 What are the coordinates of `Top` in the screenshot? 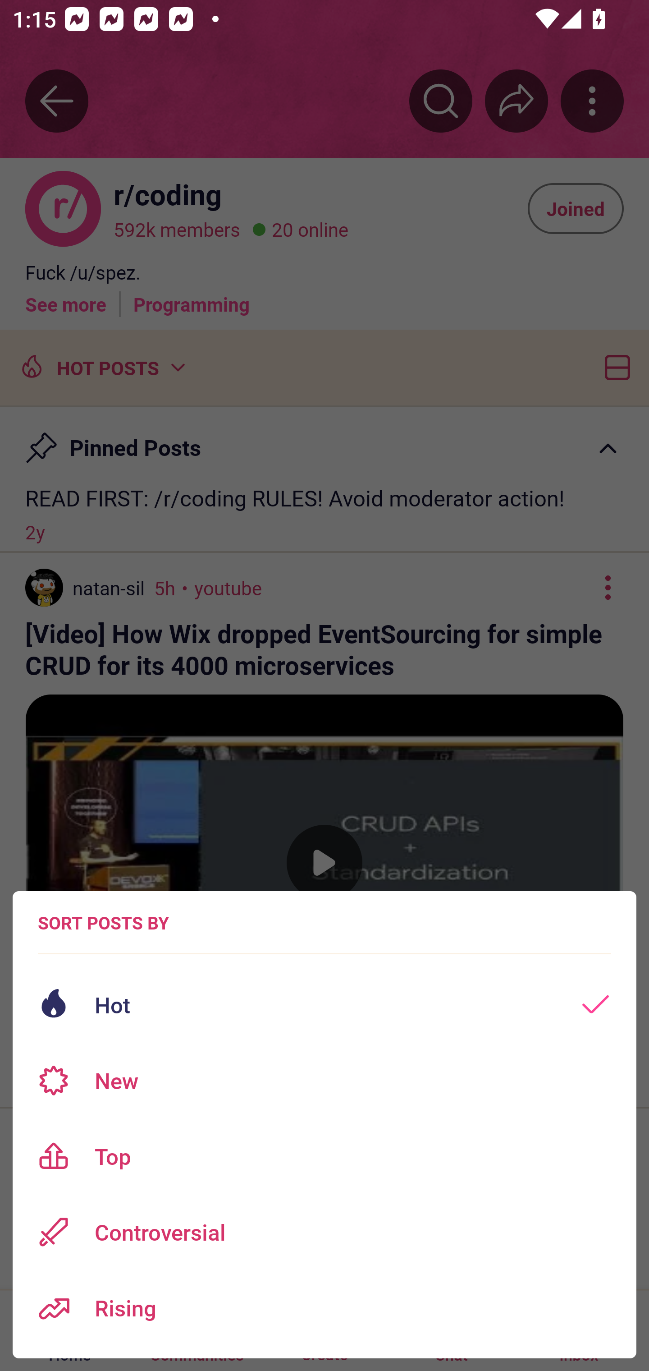 It's located at (324, 1156).